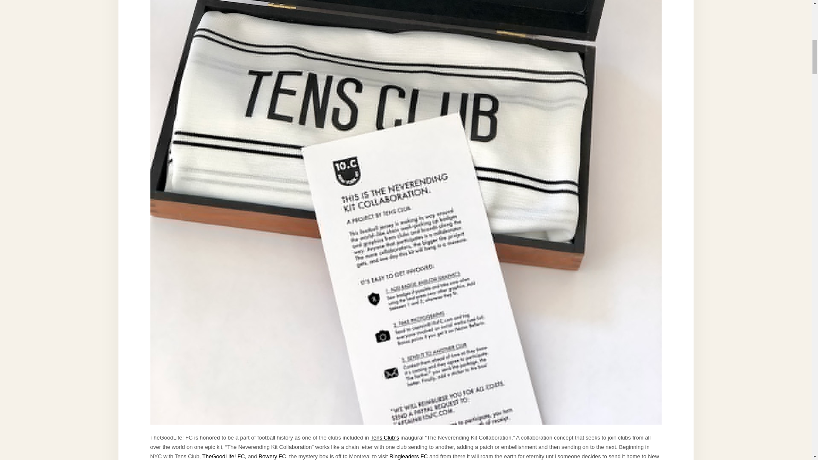  What do you see at coordinates (272, 456) in the screenshot?
I see `Bowery FC` at bounding box center [272, 456].